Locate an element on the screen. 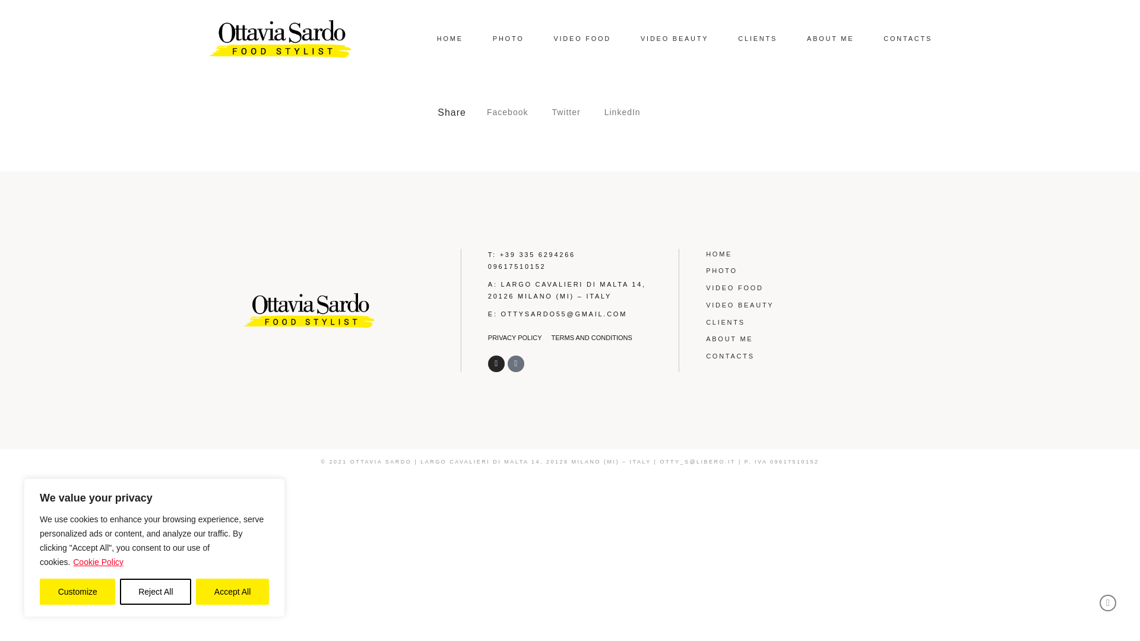  VIDEO FOOD is located at coordinates (582, 38).